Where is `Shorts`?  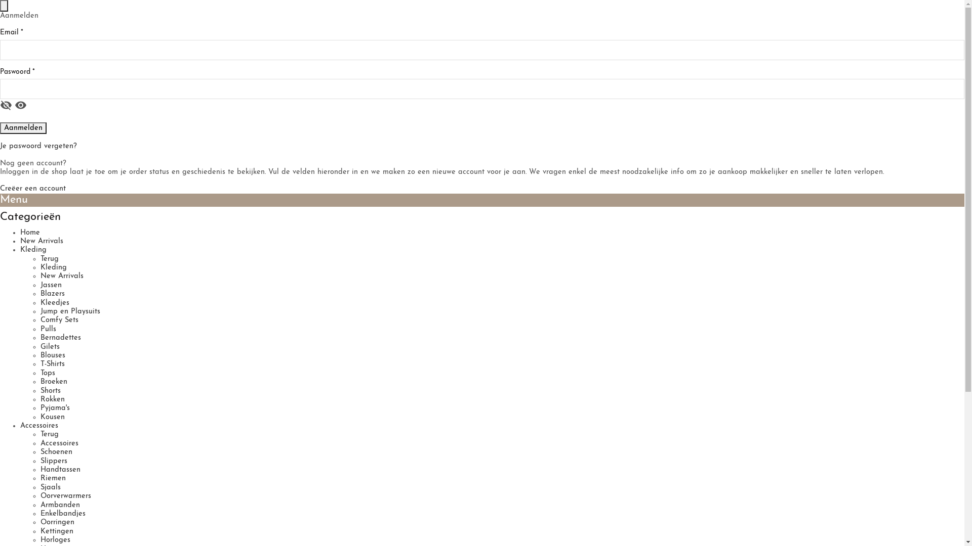
Shorts is located at coordinates (51, 391).